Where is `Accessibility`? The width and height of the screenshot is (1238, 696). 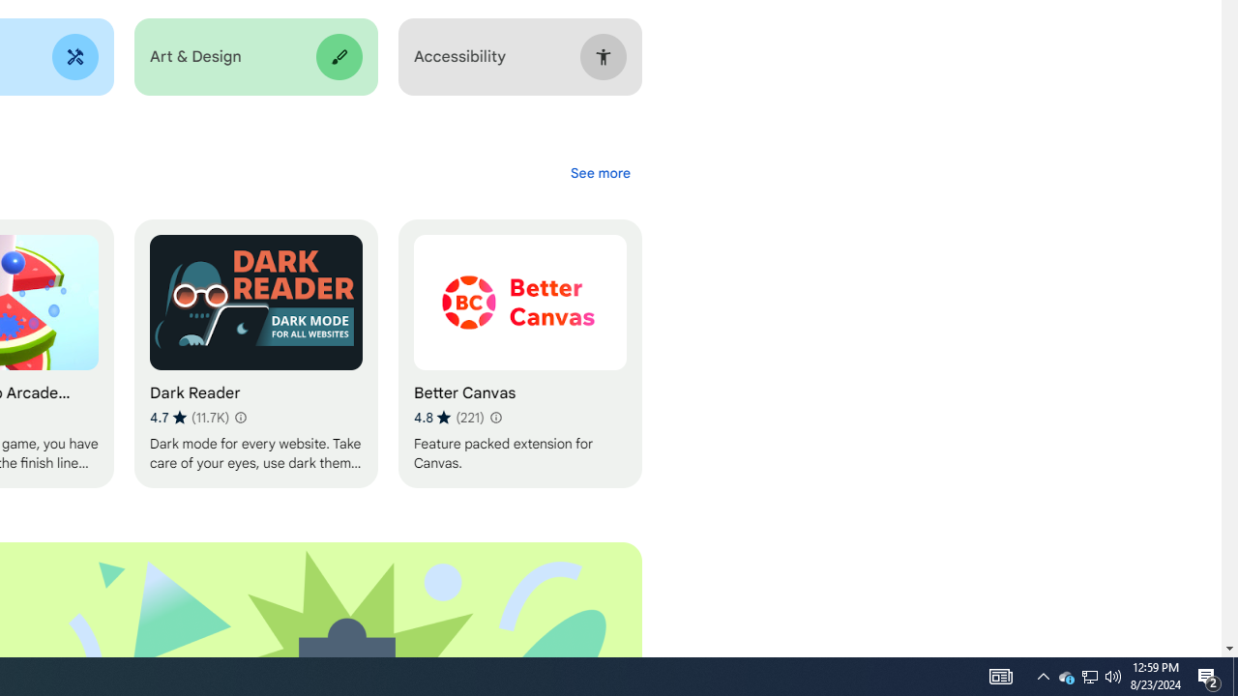
Accessibility is located at coordinates (519, 57).